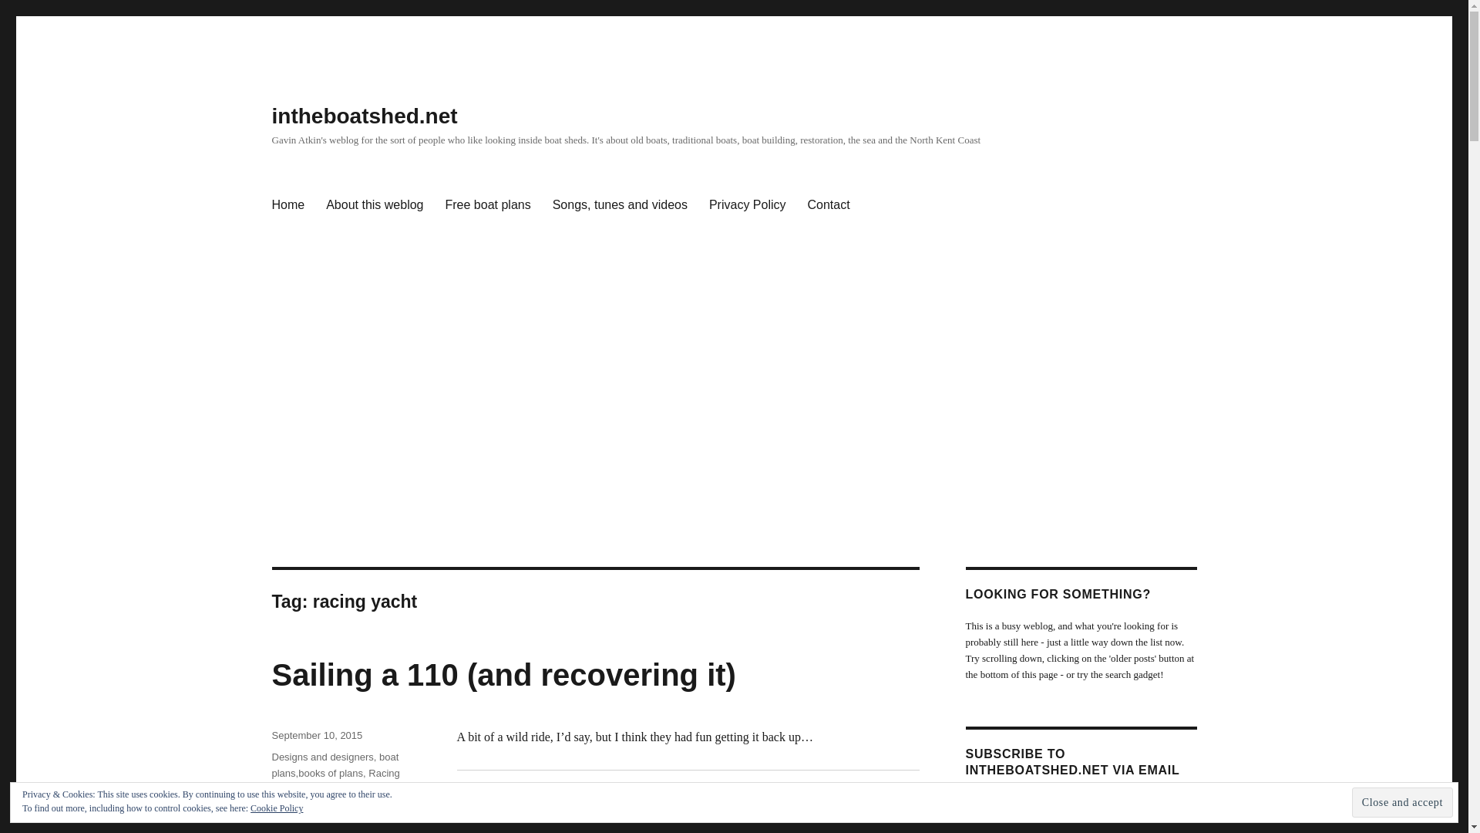 The height and width of the screenshot is (833, 1480). I want to click on About this weblog, so click(374, 205).